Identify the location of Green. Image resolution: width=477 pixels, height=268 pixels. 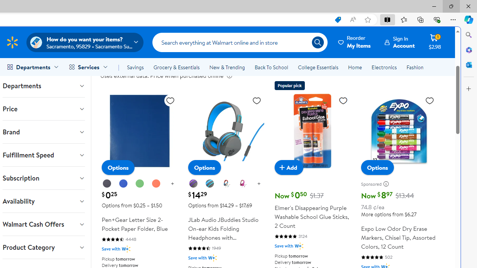
(140, 184).